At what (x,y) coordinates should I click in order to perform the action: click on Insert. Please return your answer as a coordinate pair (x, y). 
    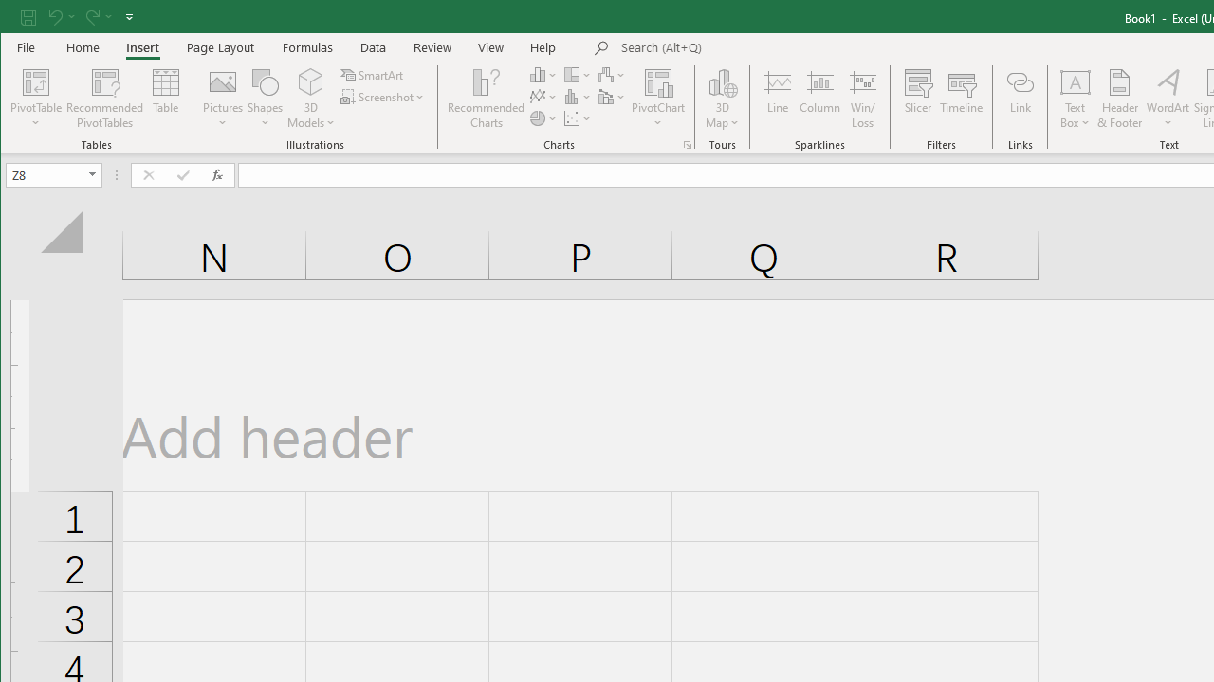
    Looking at the image, I should click on (142, 47).